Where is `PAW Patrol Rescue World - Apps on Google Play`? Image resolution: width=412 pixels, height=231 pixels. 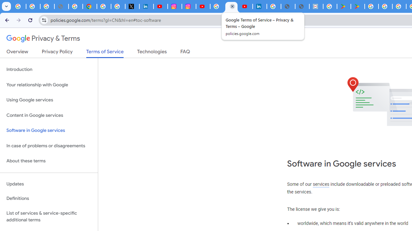 PAW Patrol Rescue World - Apps on Google Play is located at coordinates (358, 6).